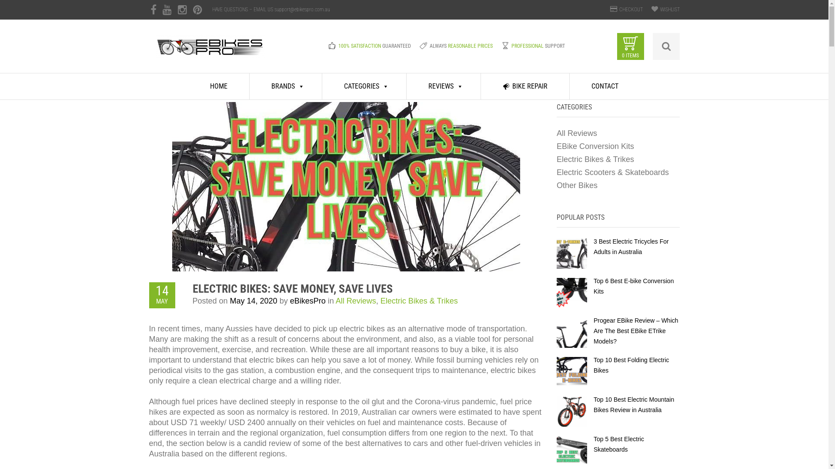 The height and width of the screenshot is (469, 835). I want to click on eBikesPro, so click(308, 301).